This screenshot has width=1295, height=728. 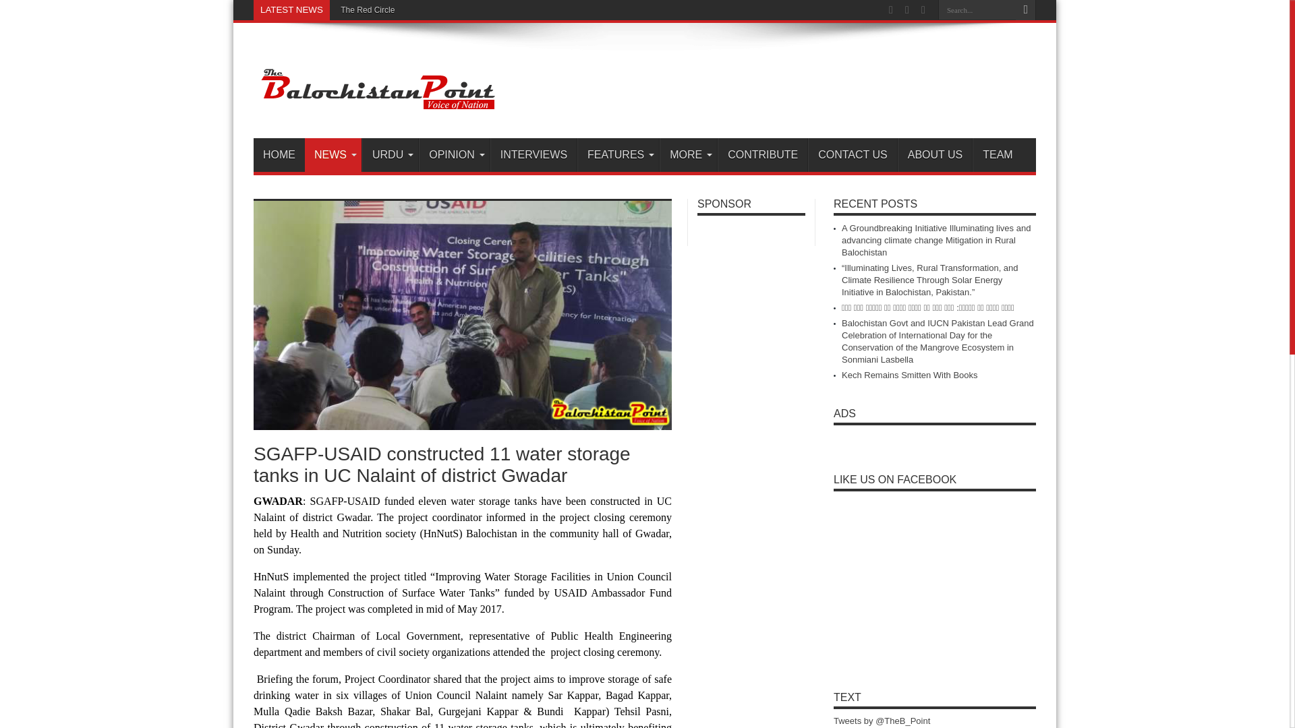 I want to click on   The Red Circle, so click(x=366, y=10).